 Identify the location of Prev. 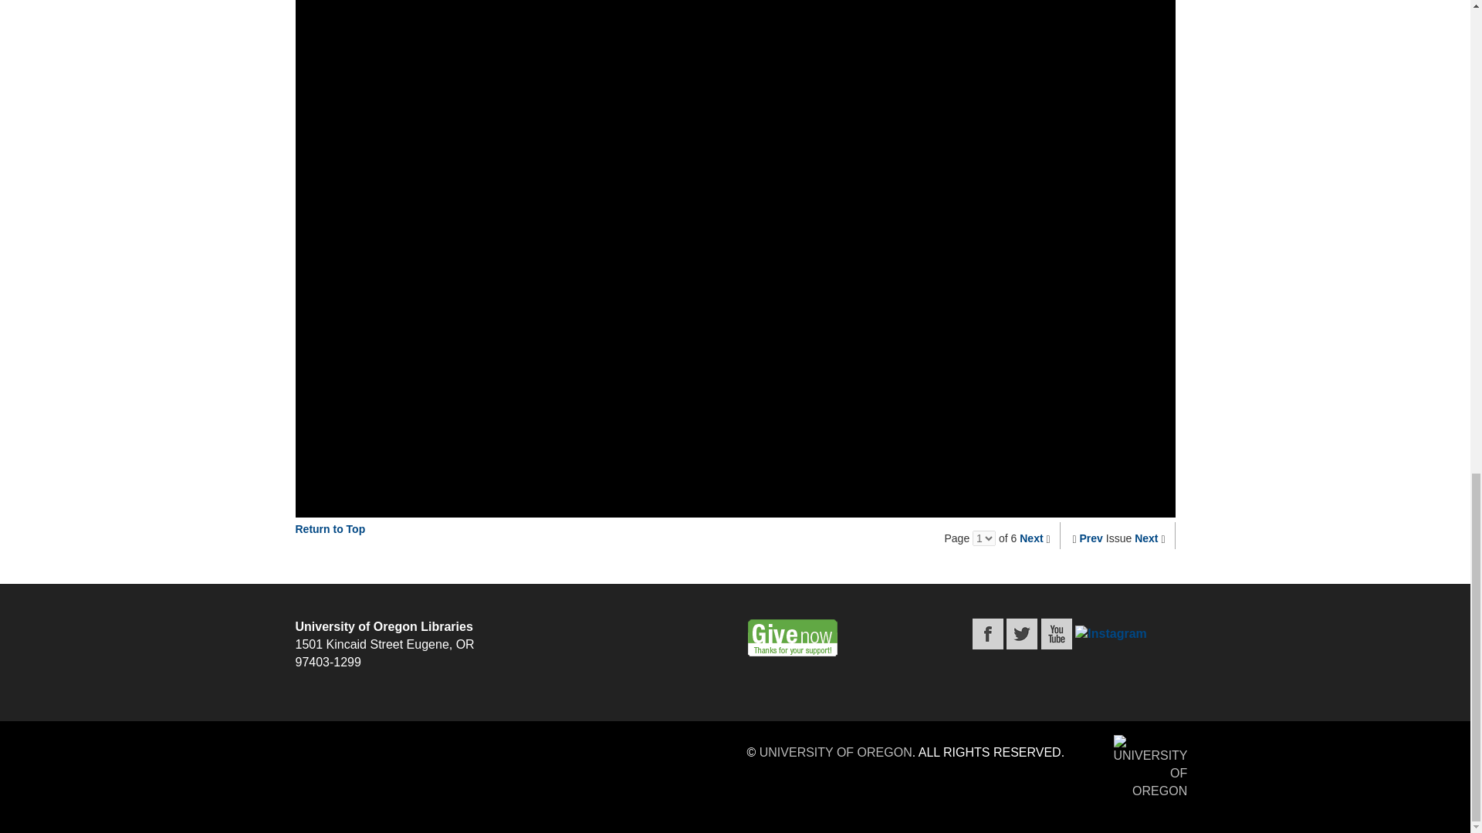
(1091, 538).